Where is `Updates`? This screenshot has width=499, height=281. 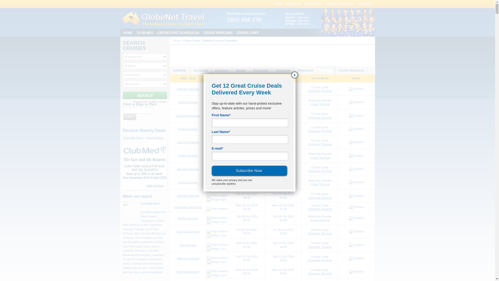 Updates is located at coordinates (357, 89).